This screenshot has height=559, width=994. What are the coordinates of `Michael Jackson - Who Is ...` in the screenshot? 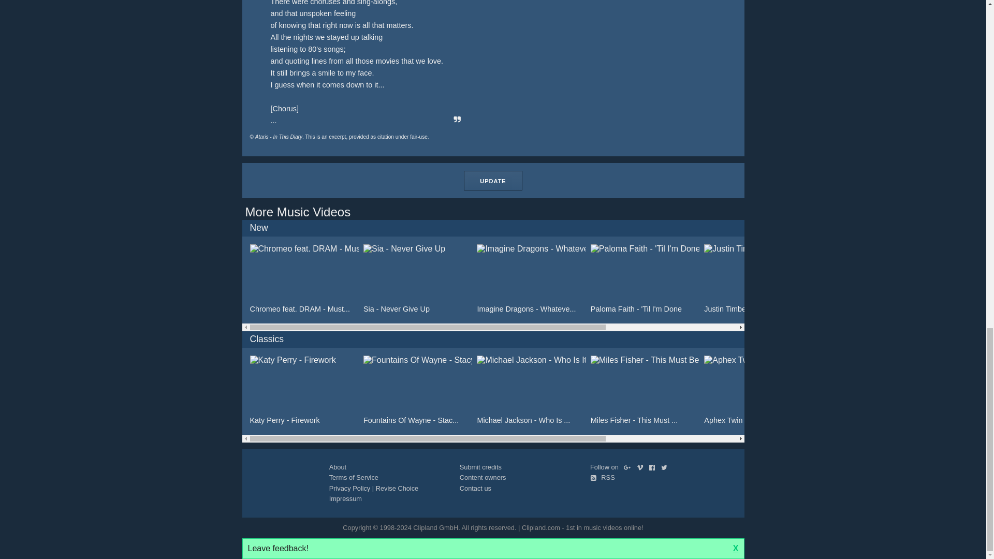 It's located at (531, 390).